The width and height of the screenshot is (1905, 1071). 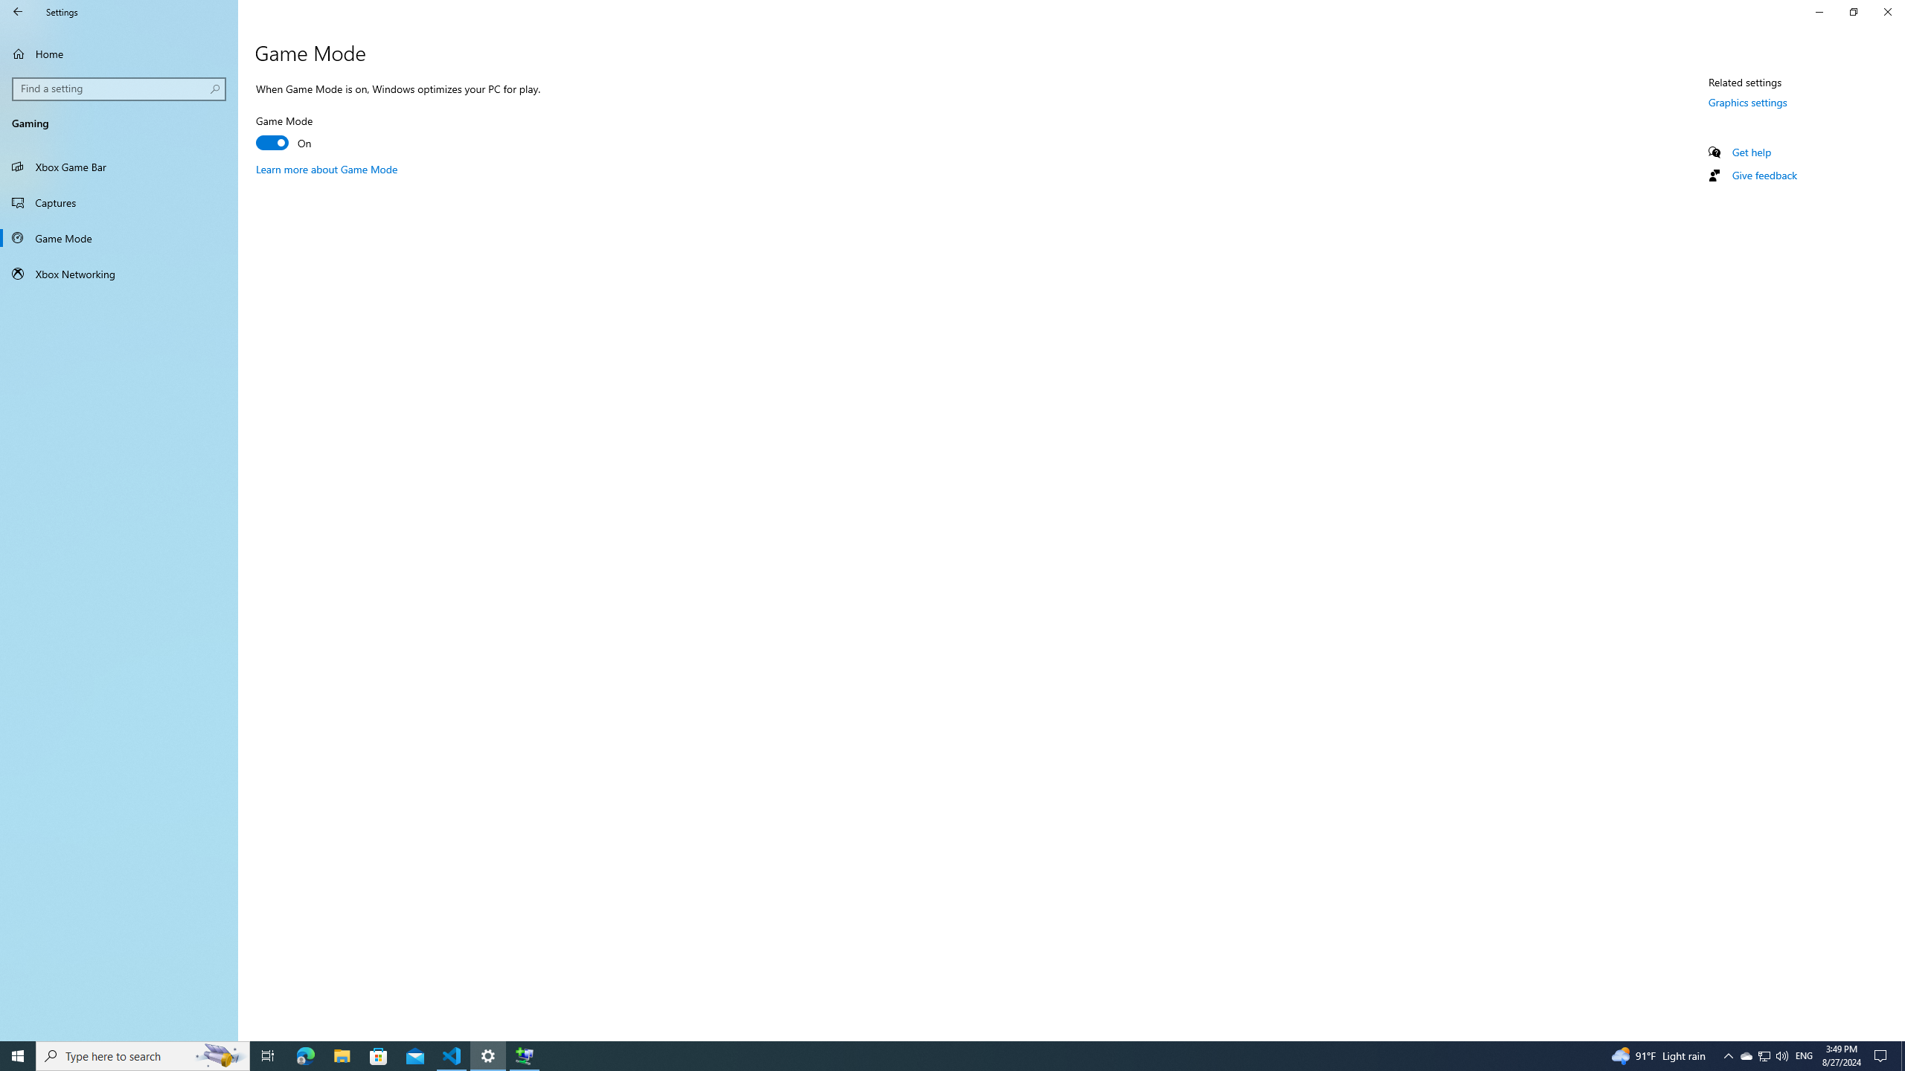 I want to click on Captures, so click(x=119, y=202).